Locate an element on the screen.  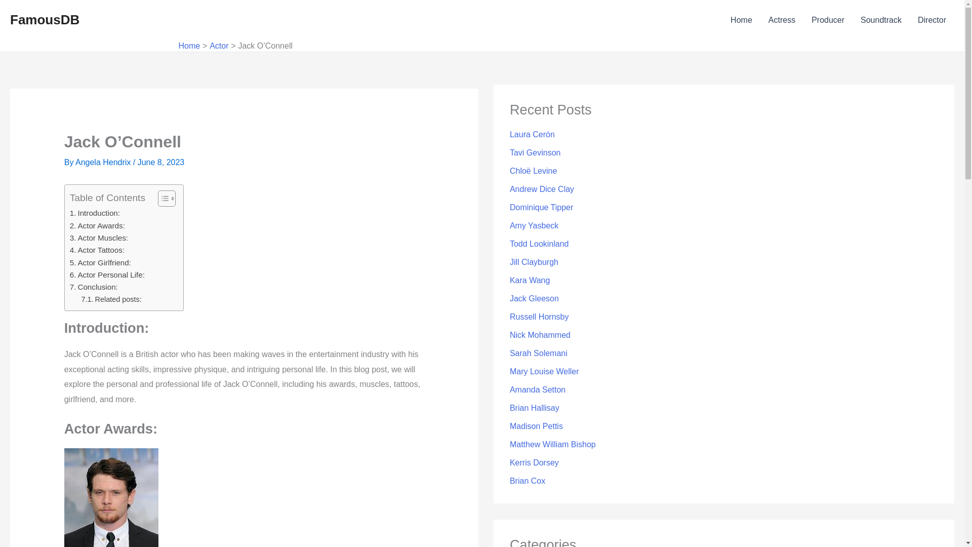
Actor Tattoos: is located at coordinates (97, 250).